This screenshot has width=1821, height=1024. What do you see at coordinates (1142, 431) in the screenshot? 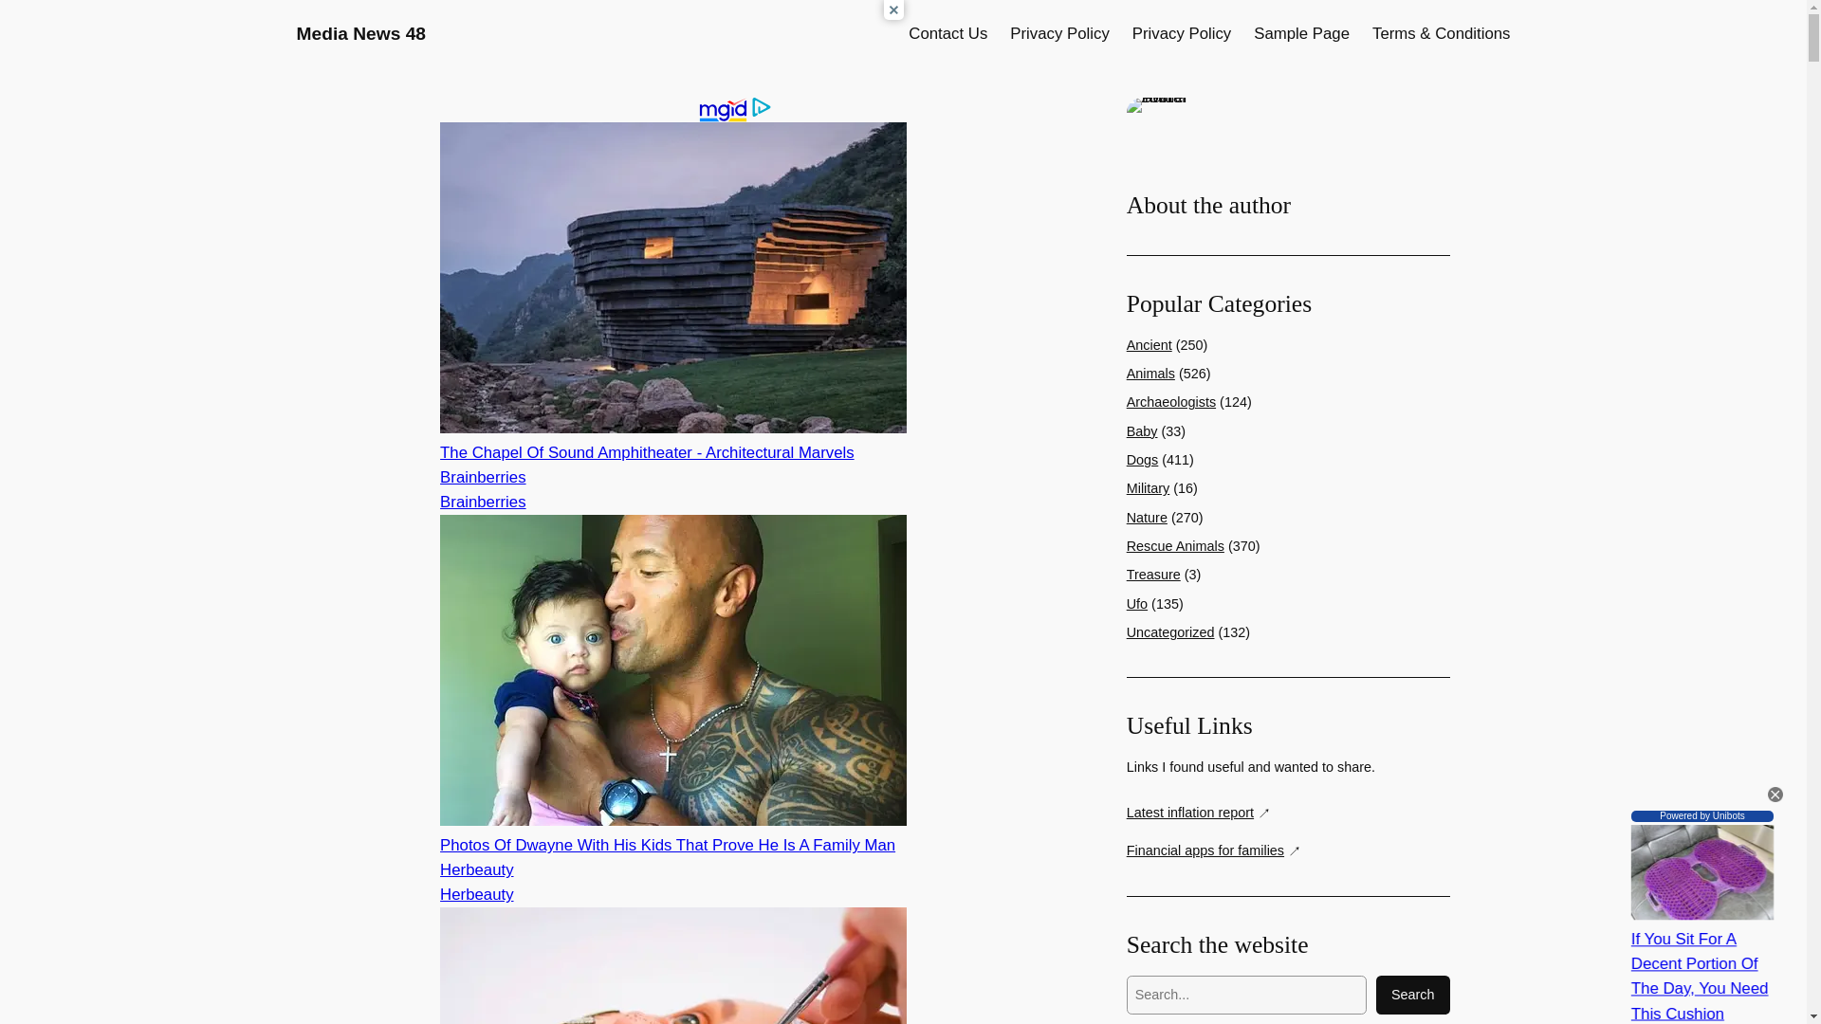
I see `Baby` at bounding box center [1142, 431].